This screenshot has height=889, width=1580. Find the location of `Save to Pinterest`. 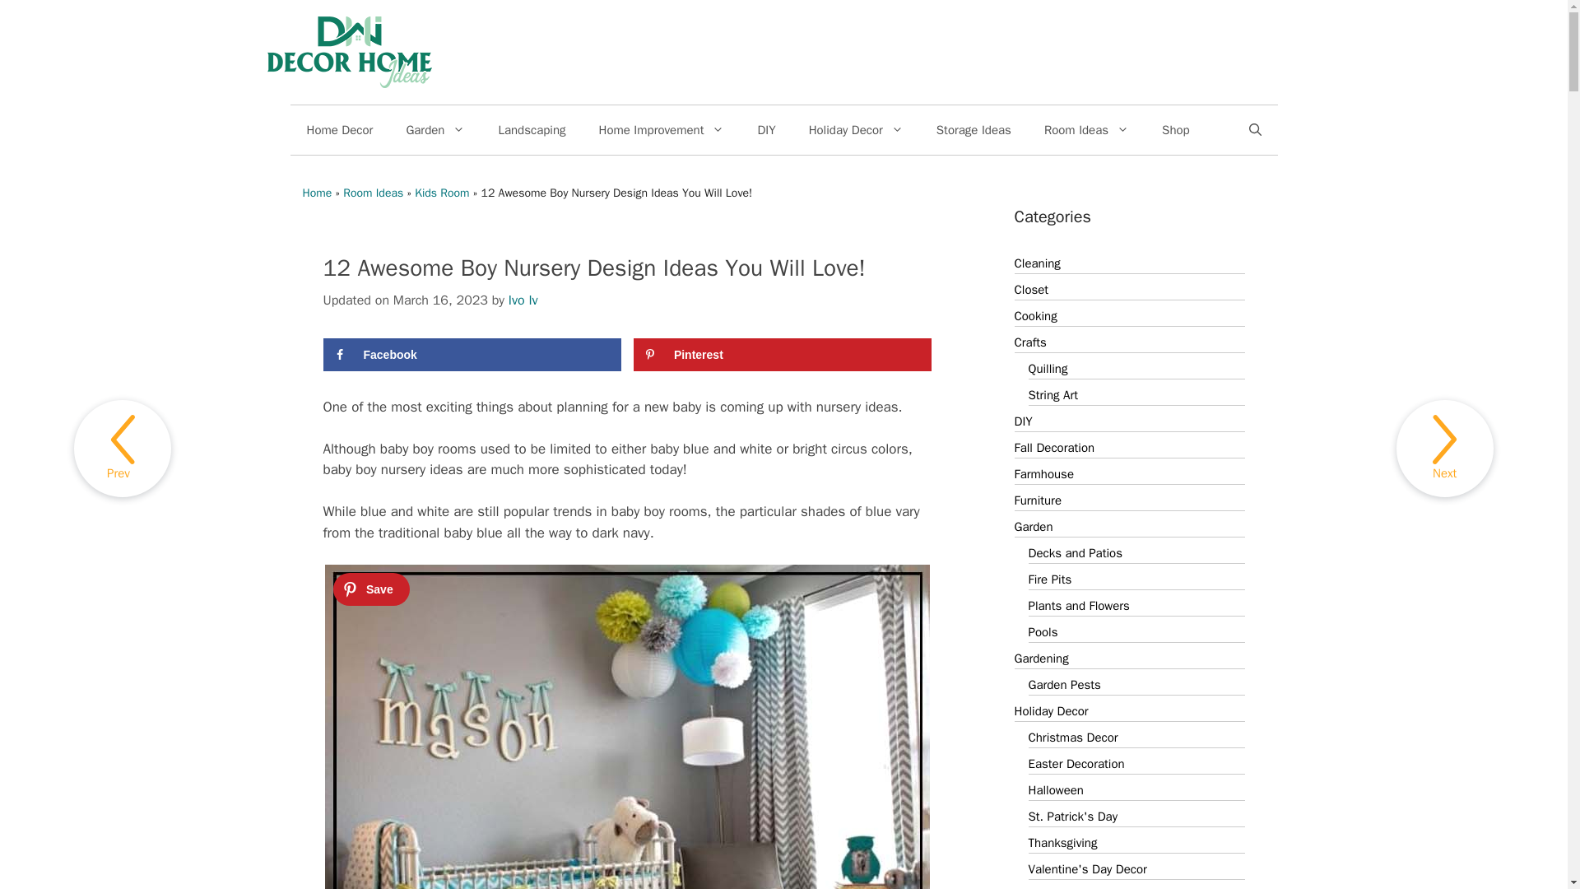

Save to Pinterest is located at coordinates (782, 355).